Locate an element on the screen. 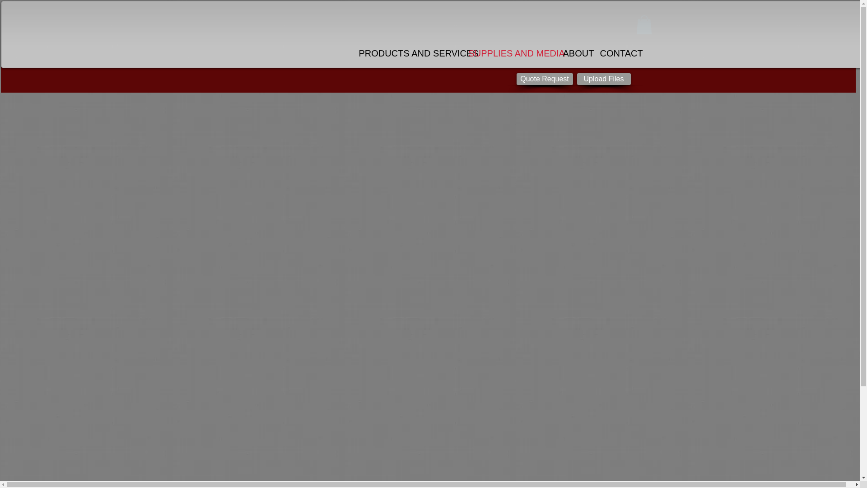  ABOUT is located at coordinates (576, 53).